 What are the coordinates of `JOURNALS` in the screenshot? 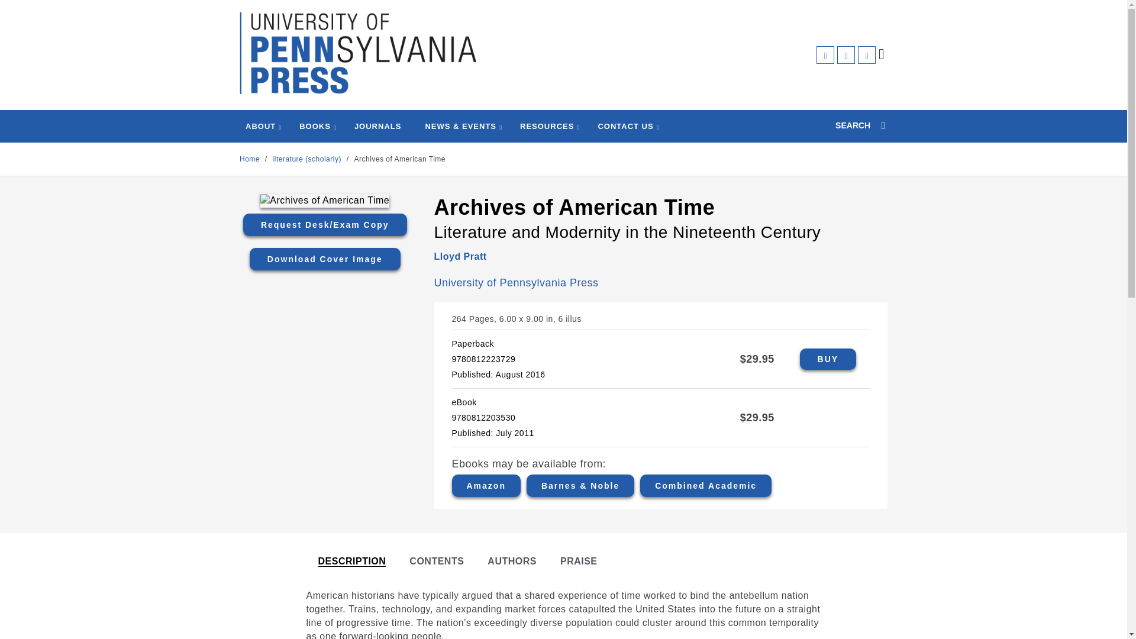 It's located at (378, 127).